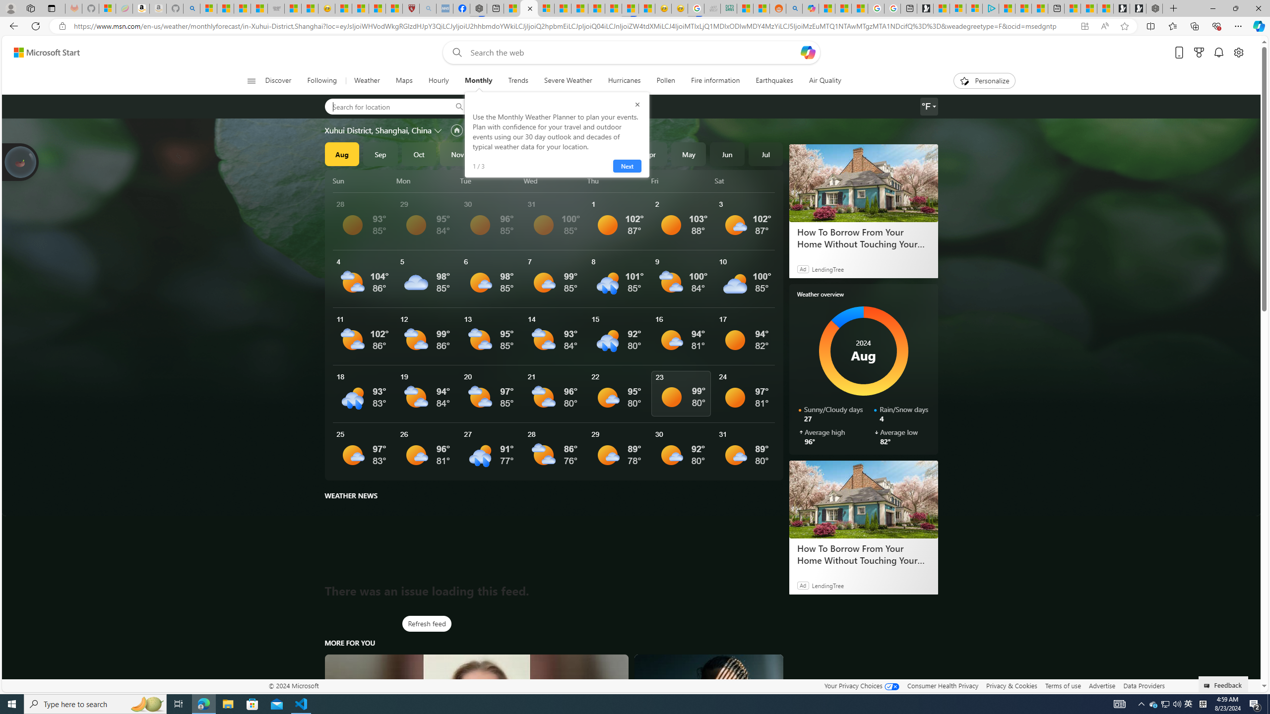  What do you see at coordinates (863, 499) in the screenshot?
I see `How To Borrow From Your Home Without Touching Your Mortgage` at bounding box center [863, 499].